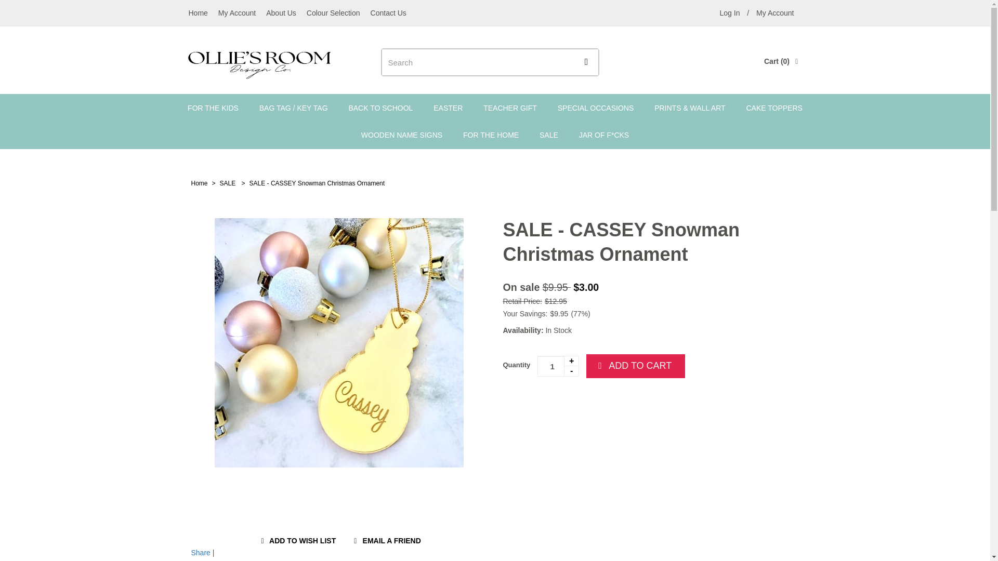  I want to click on Colour Selection, so click(333, 12).